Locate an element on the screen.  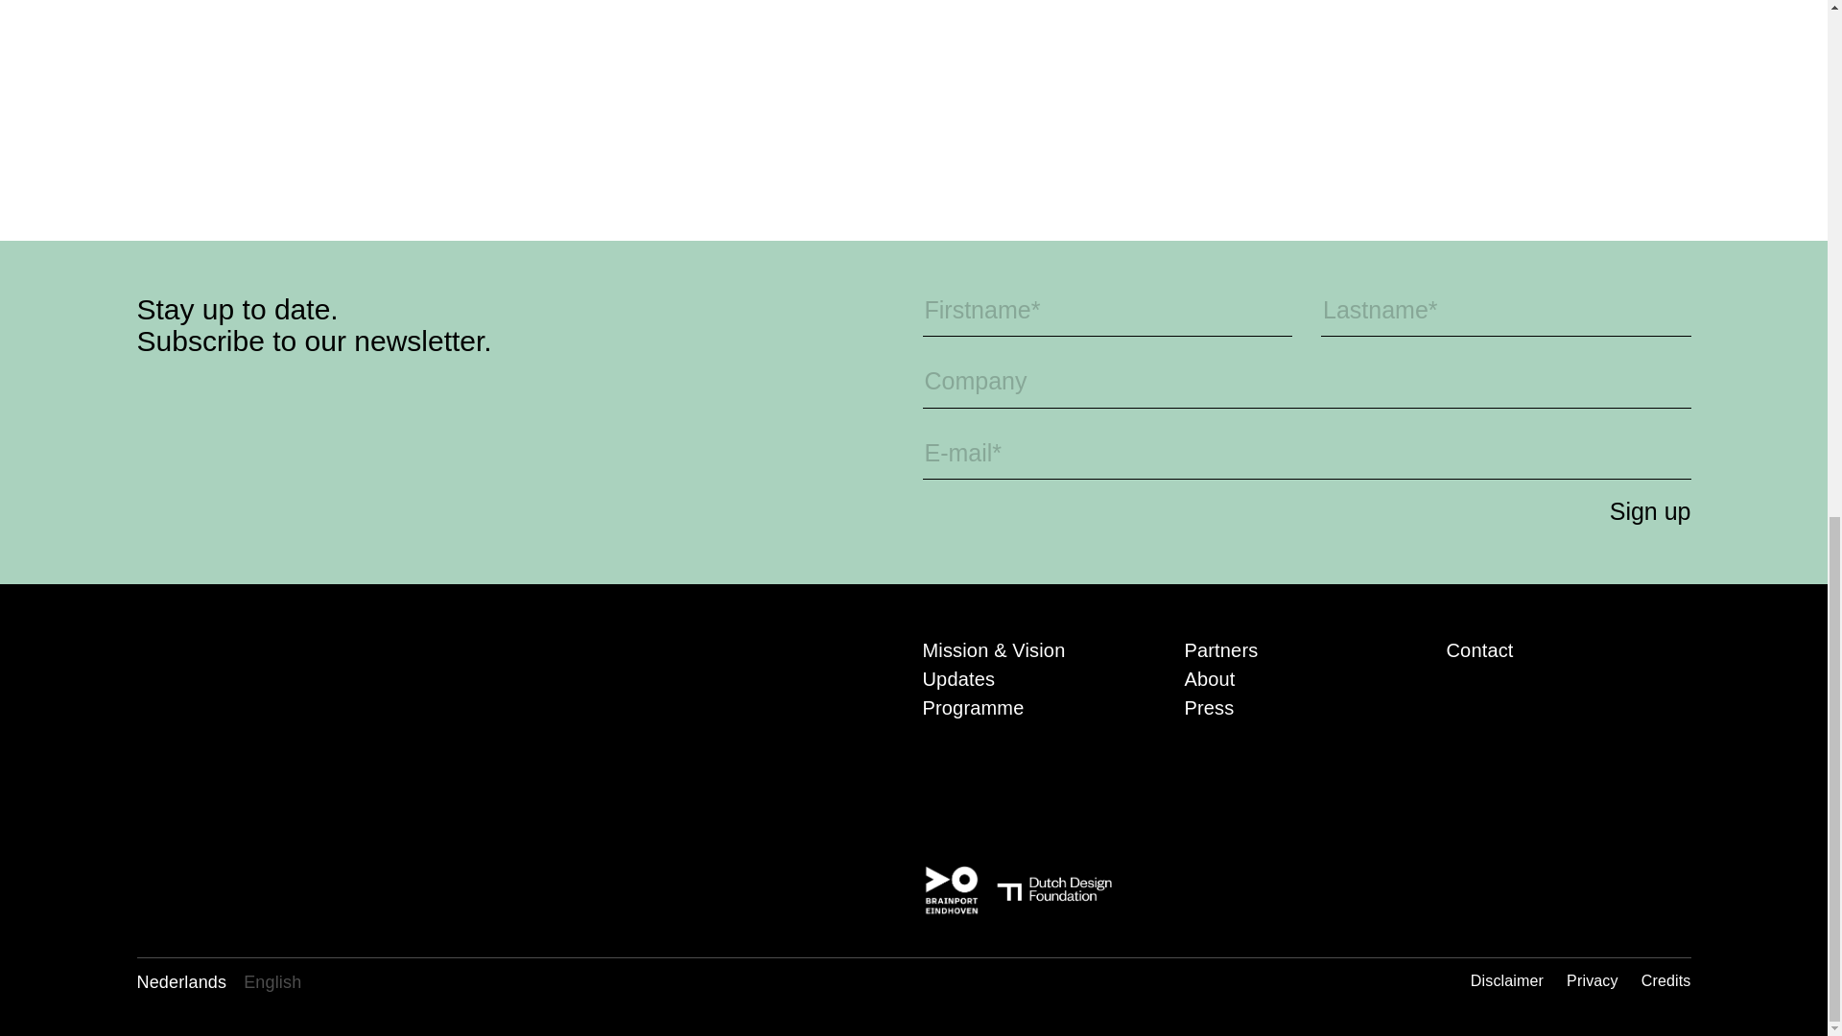
Sign up is located at coordinates (1622, 510).